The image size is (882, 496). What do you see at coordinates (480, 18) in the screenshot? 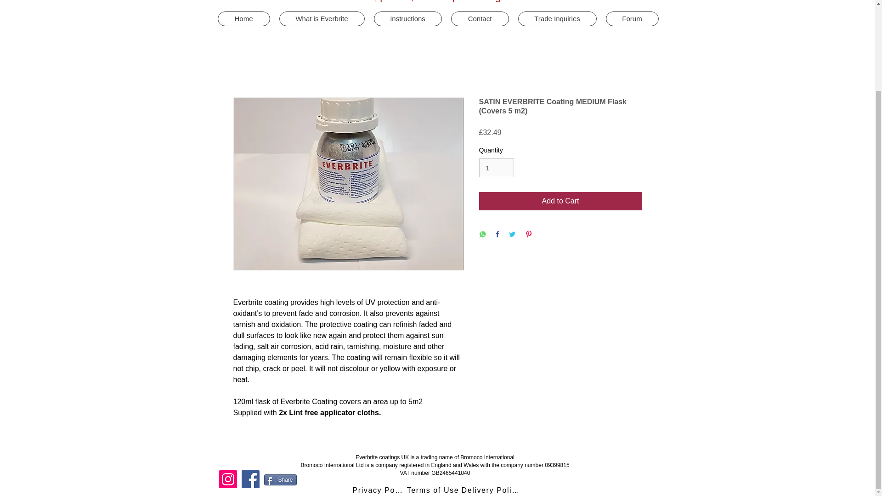
I see `Contact` at bounding box center [480, 18].